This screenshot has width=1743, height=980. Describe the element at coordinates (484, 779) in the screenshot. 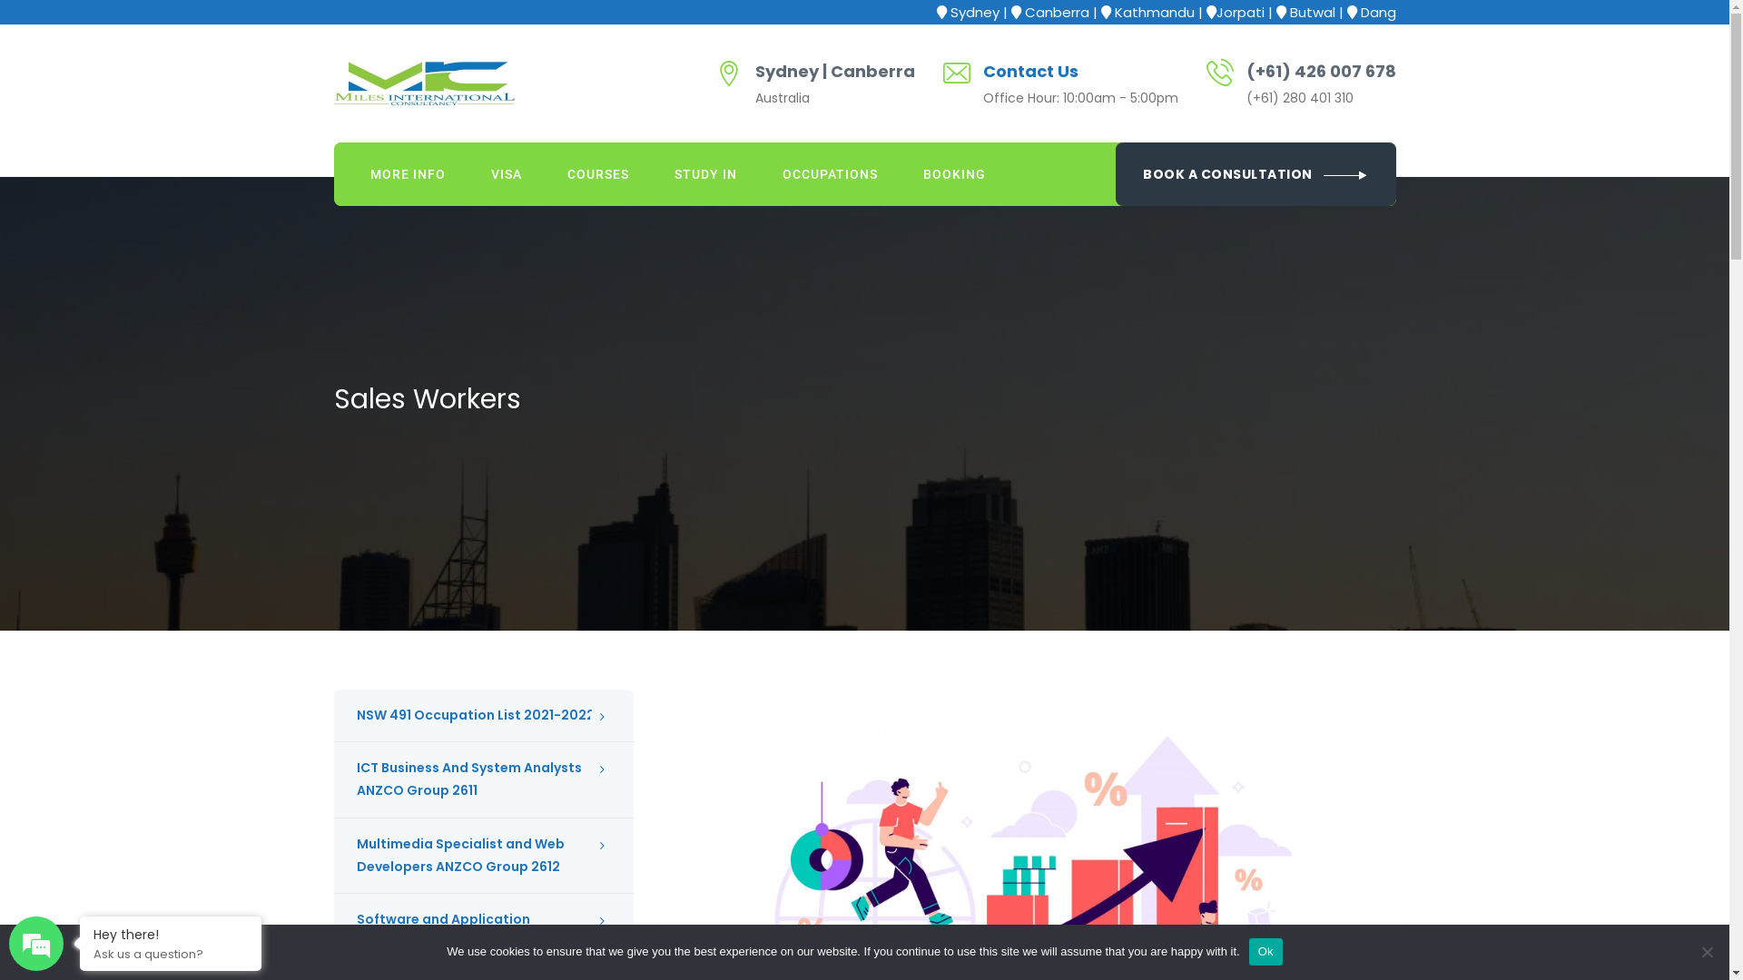

I see `ICT Business And System Analysts ANZCO Group 2611` at that location.